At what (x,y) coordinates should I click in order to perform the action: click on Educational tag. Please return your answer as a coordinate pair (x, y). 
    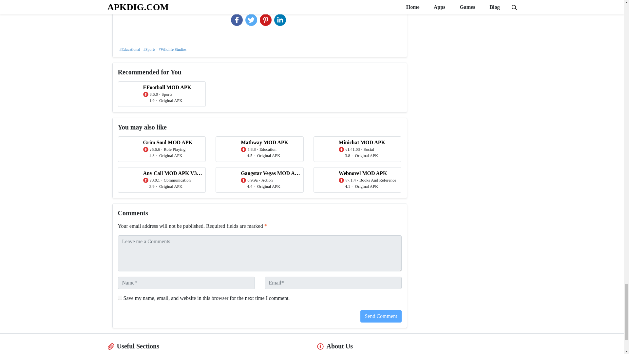
    Looking at the image, I should click on (130, 49).